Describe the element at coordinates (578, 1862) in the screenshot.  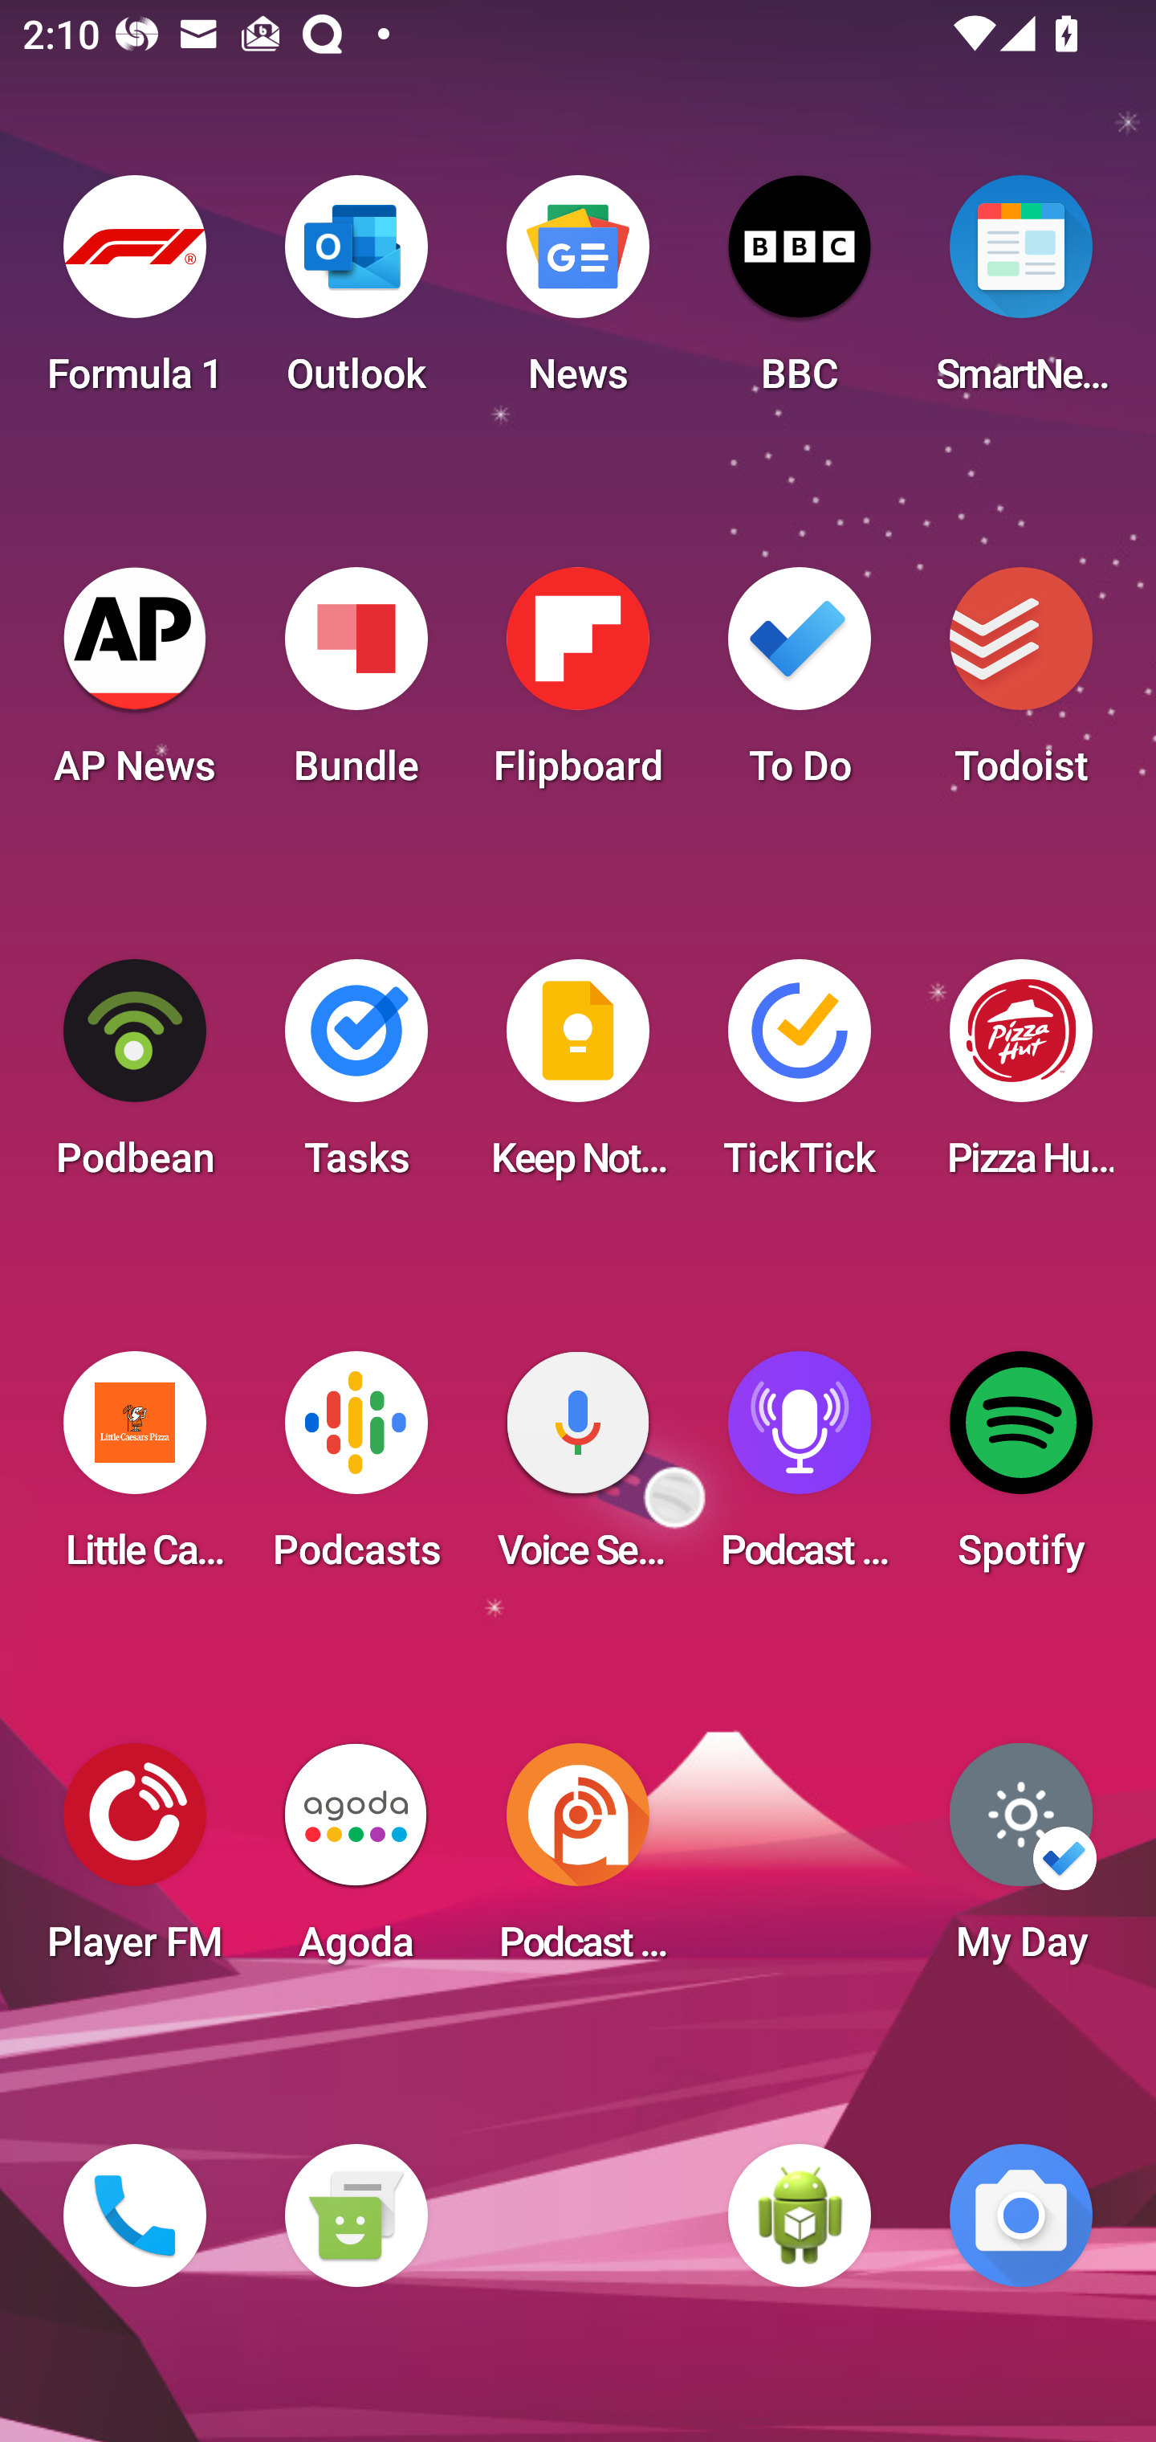
I see `Podcast Addict` at that location.